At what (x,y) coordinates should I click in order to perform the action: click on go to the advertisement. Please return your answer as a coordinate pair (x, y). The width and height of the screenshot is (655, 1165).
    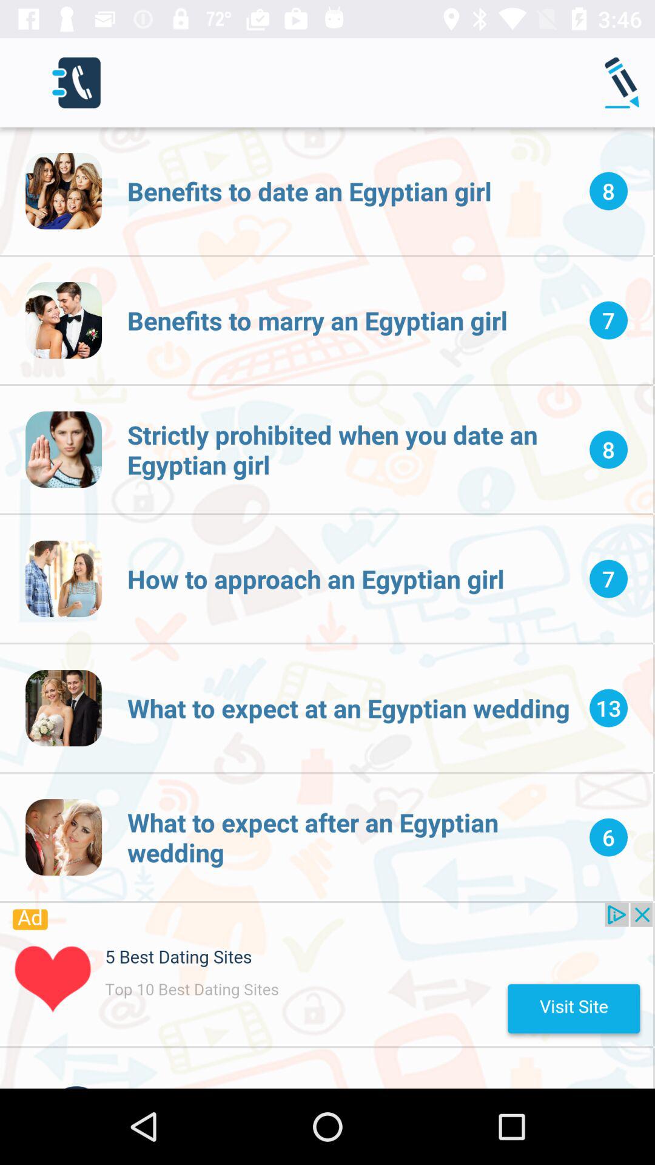
    Looking at the image, I should click on (326, 974).